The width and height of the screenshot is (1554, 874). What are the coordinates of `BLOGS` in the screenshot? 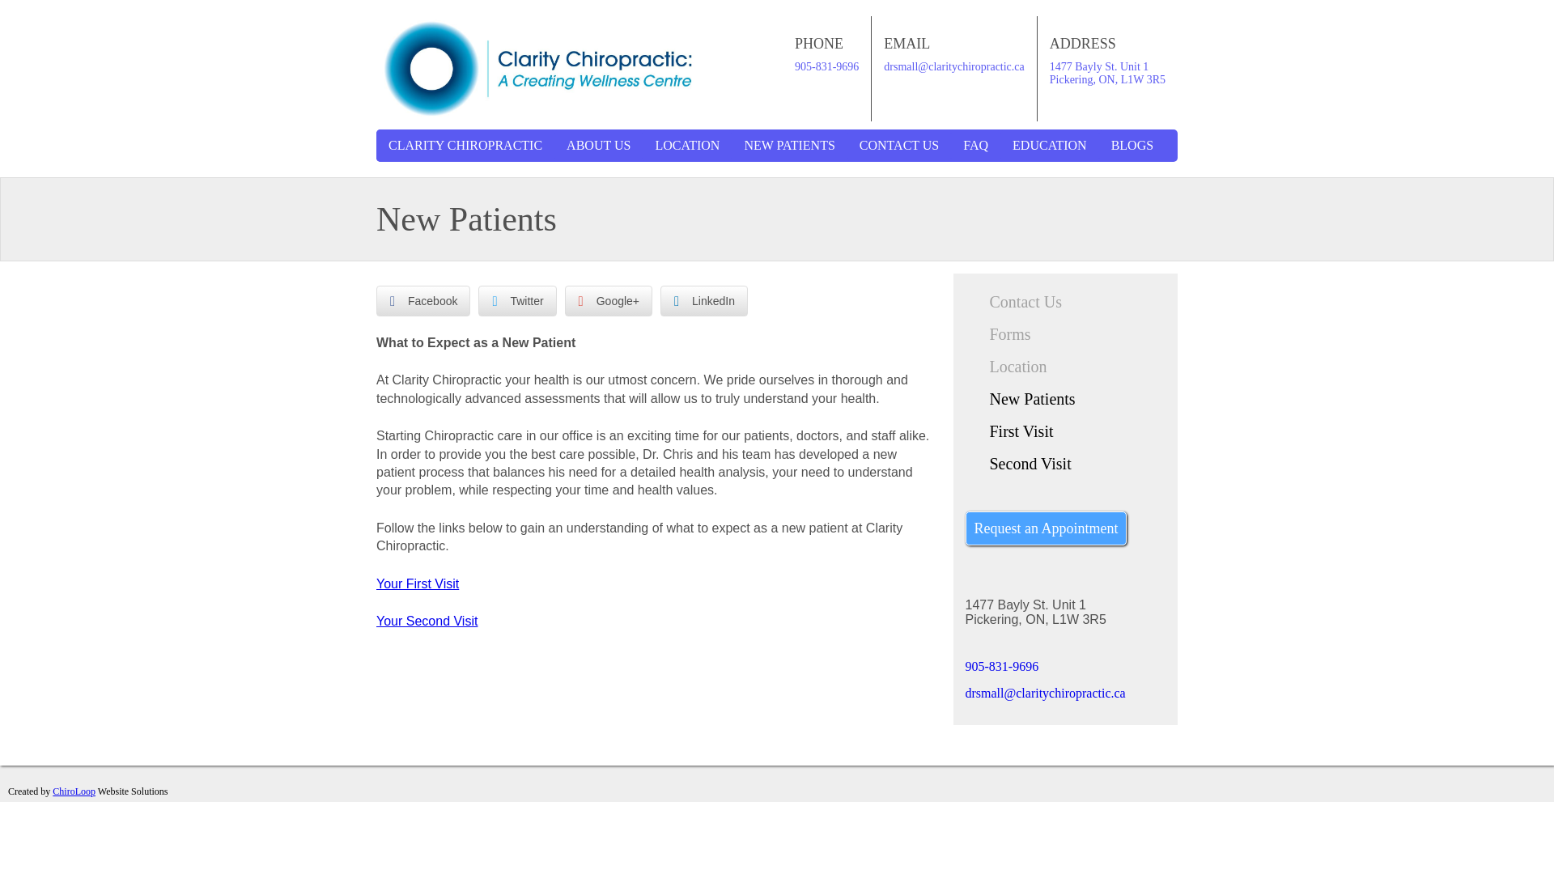 It's located at (1132, 145).